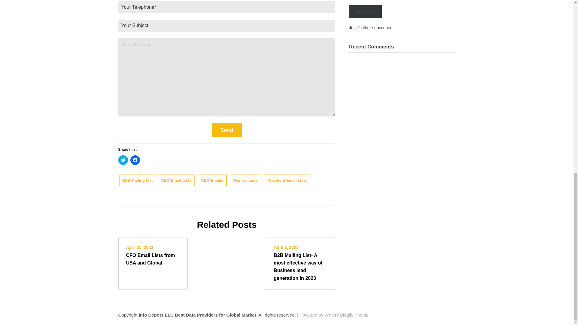  Describe the element at coordinates (287, 180) in the screenshot. I see `President Email Lists` at that location.